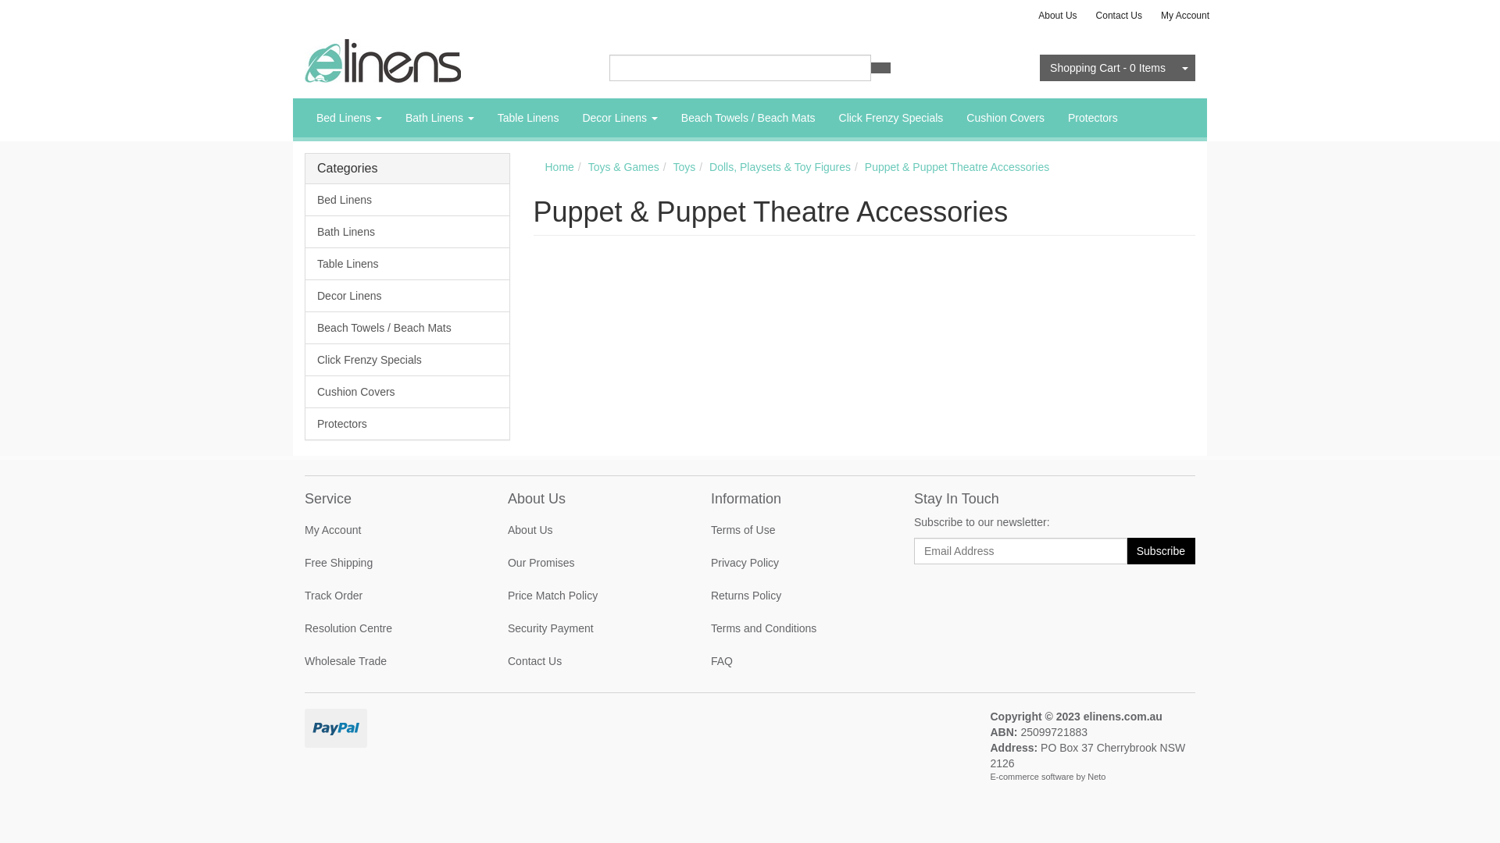 Image resolution: width=1500 pixels, height=843 pixels. What do you see at coordinates (592, 596) in the screenshot?
I see `Price Match Policy` at bounding box center [592, 596].